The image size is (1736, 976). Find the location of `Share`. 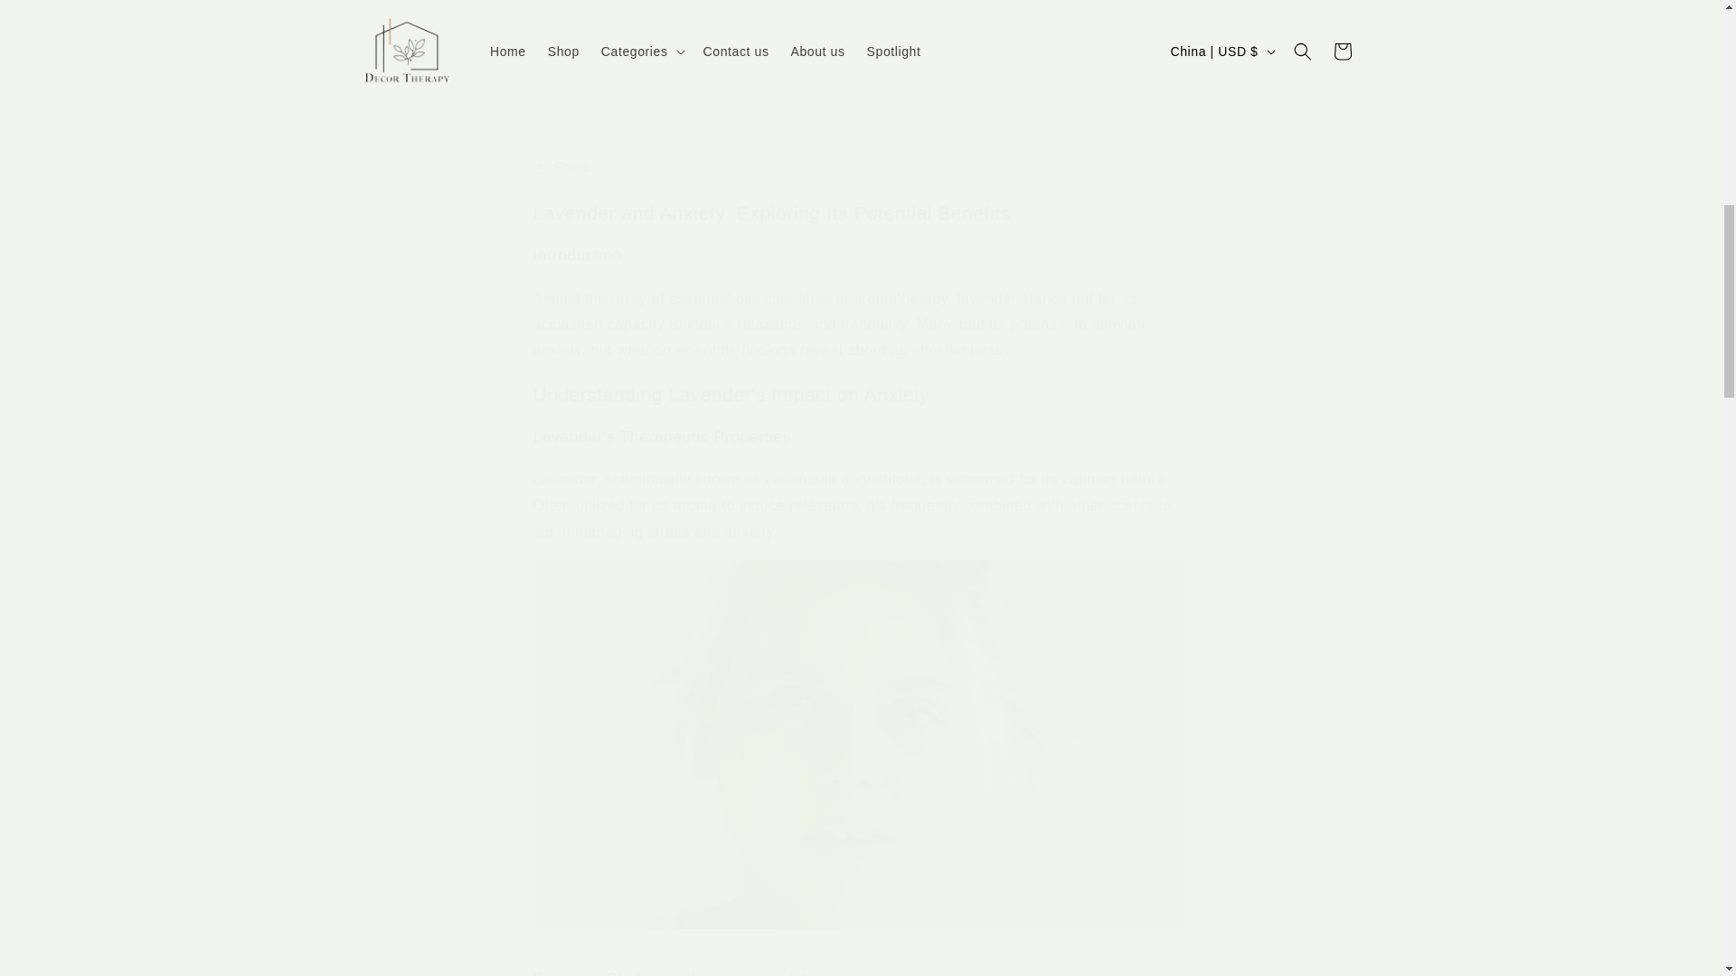

Share is located at coordinates (861, 168).